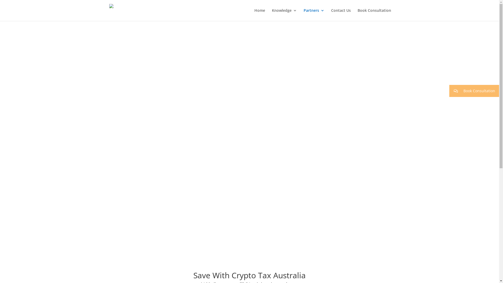 The image size is (503, 283). What do you see at coordinates (341, 15) in the screenshot?
I see `Contact Us` at bounding box center [341, 15].